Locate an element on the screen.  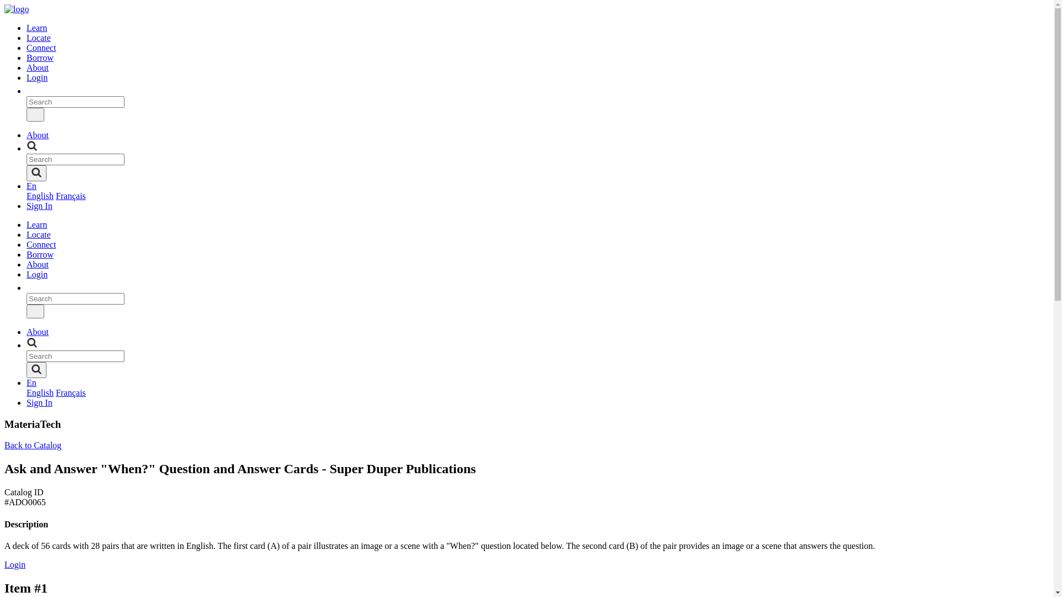
Sign In is located at coordinates (40, 402).